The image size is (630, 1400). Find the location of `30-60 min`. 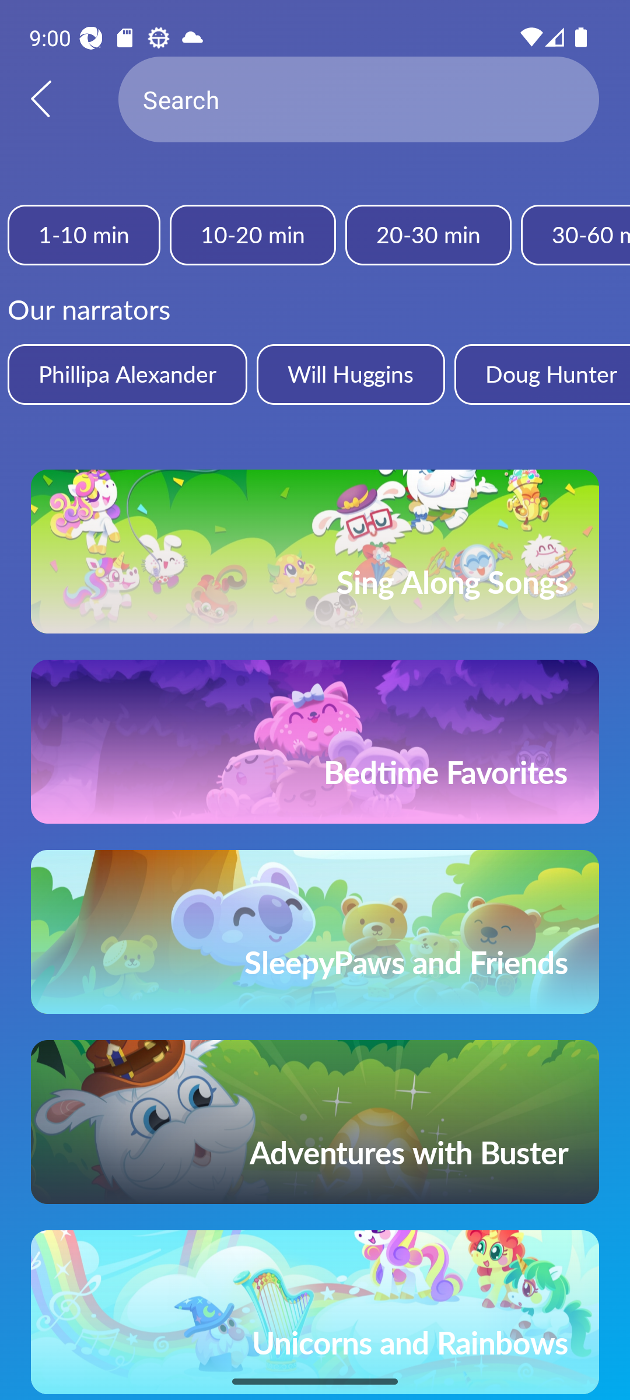

30-60 min is located at coordinates (575, 235).